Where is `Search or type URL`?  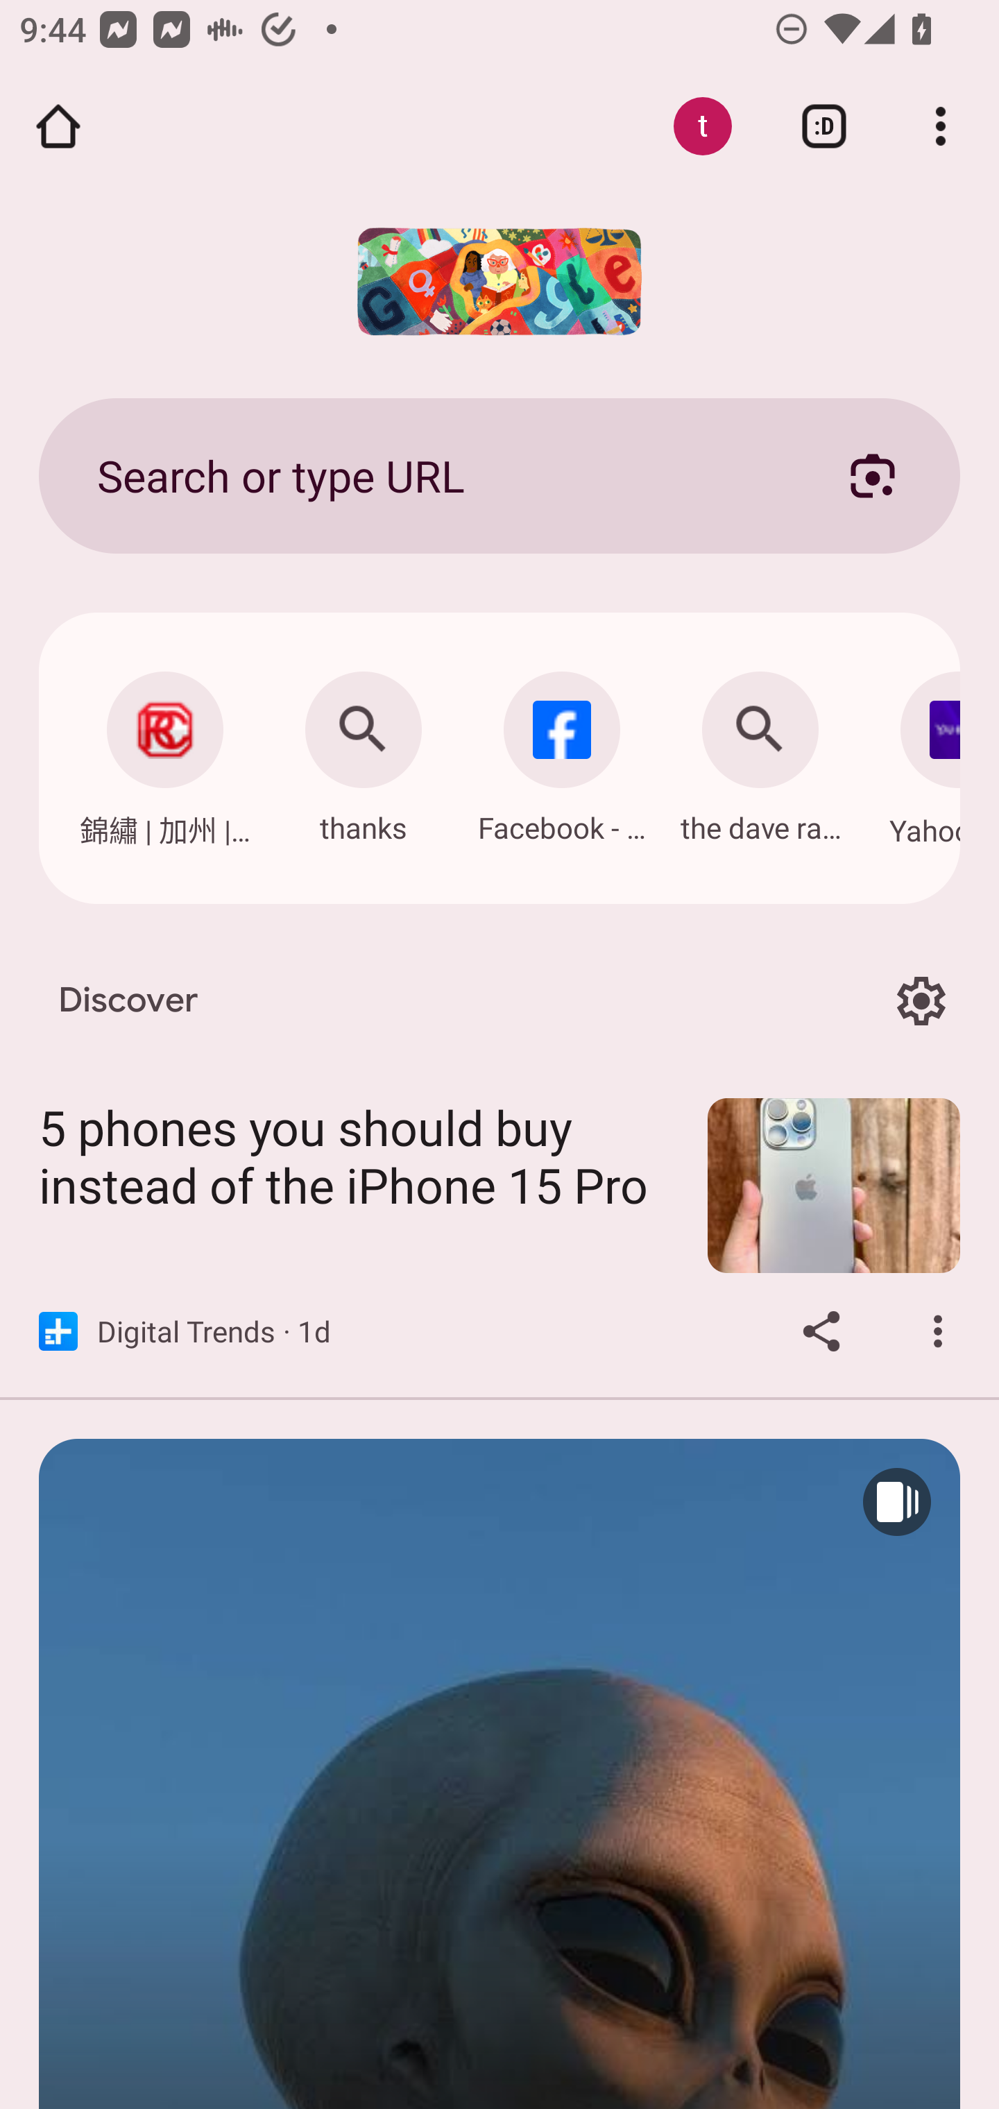 Search or type URL is located at coordinates (441, 475).